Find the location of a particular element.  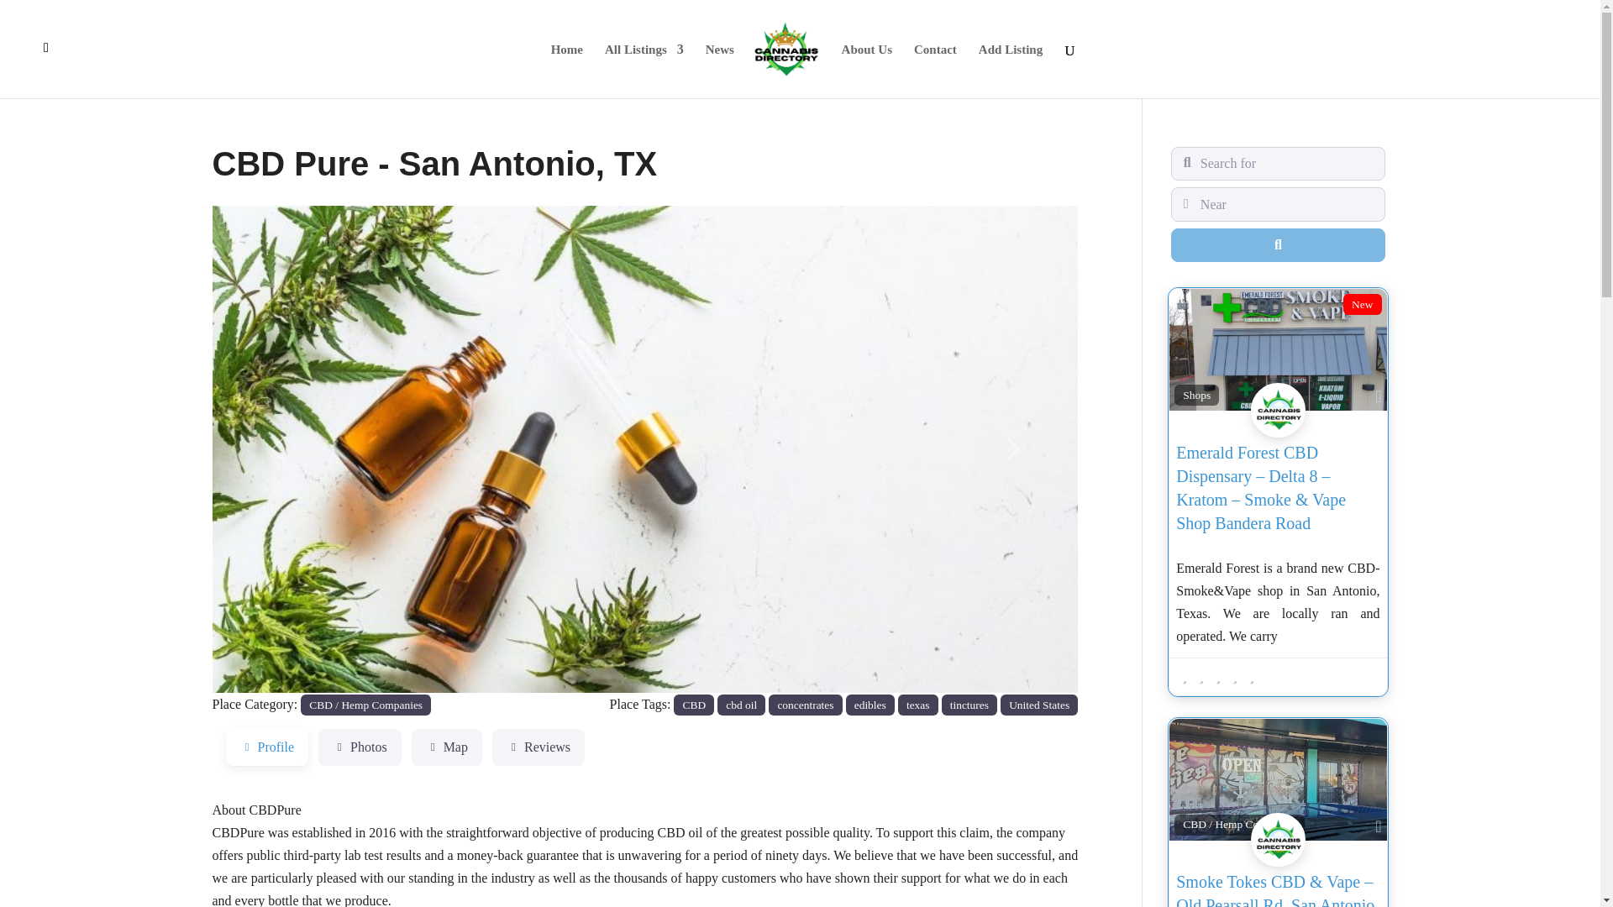

edibles is located at coordinates (870, 705).